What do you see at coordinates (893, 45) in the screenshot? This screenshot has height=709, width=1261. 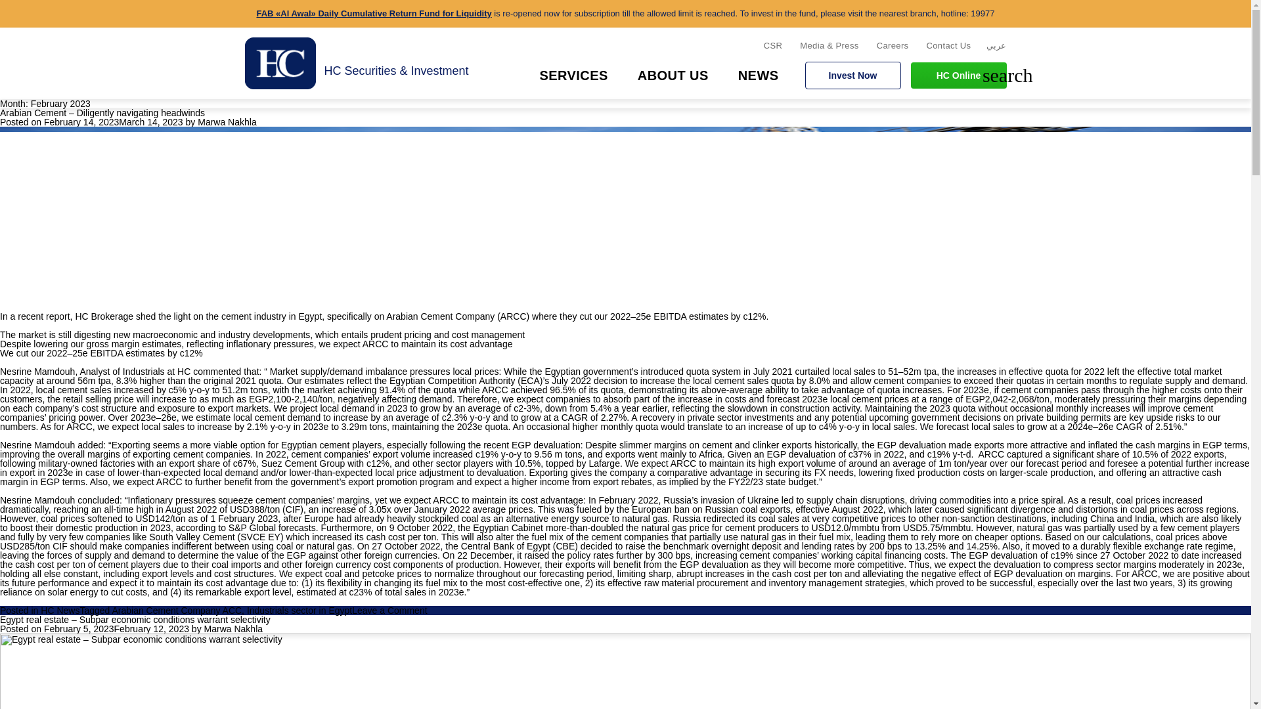 I see `Careers` at bounding box center [893, 45].